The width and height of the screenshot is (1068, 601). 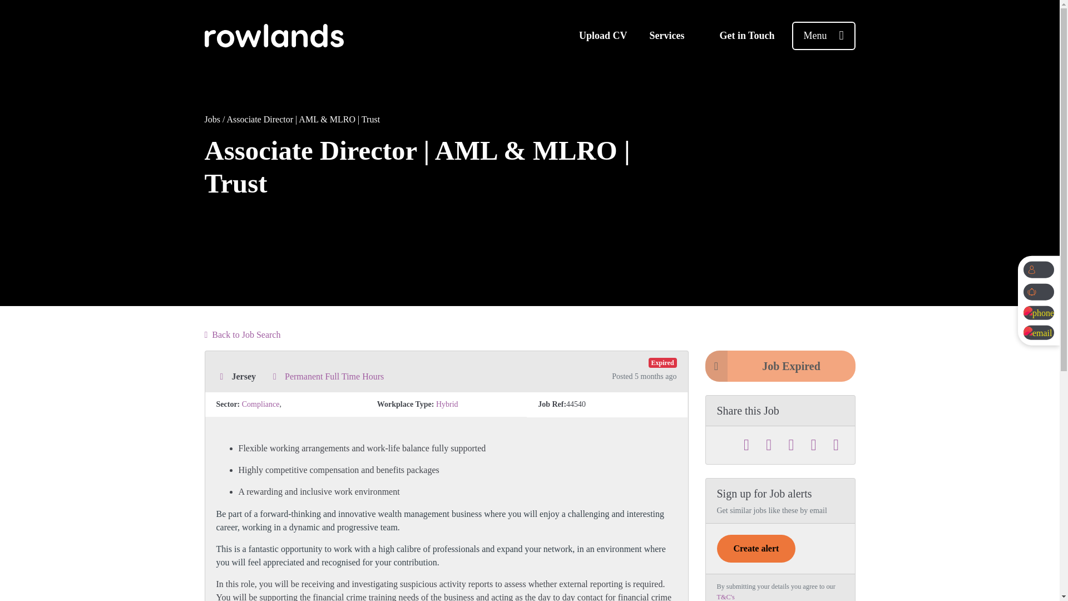 What do you see at coordinates (221, 376) in the screenshot?
I see `Location` at bounding box center [221, 376].